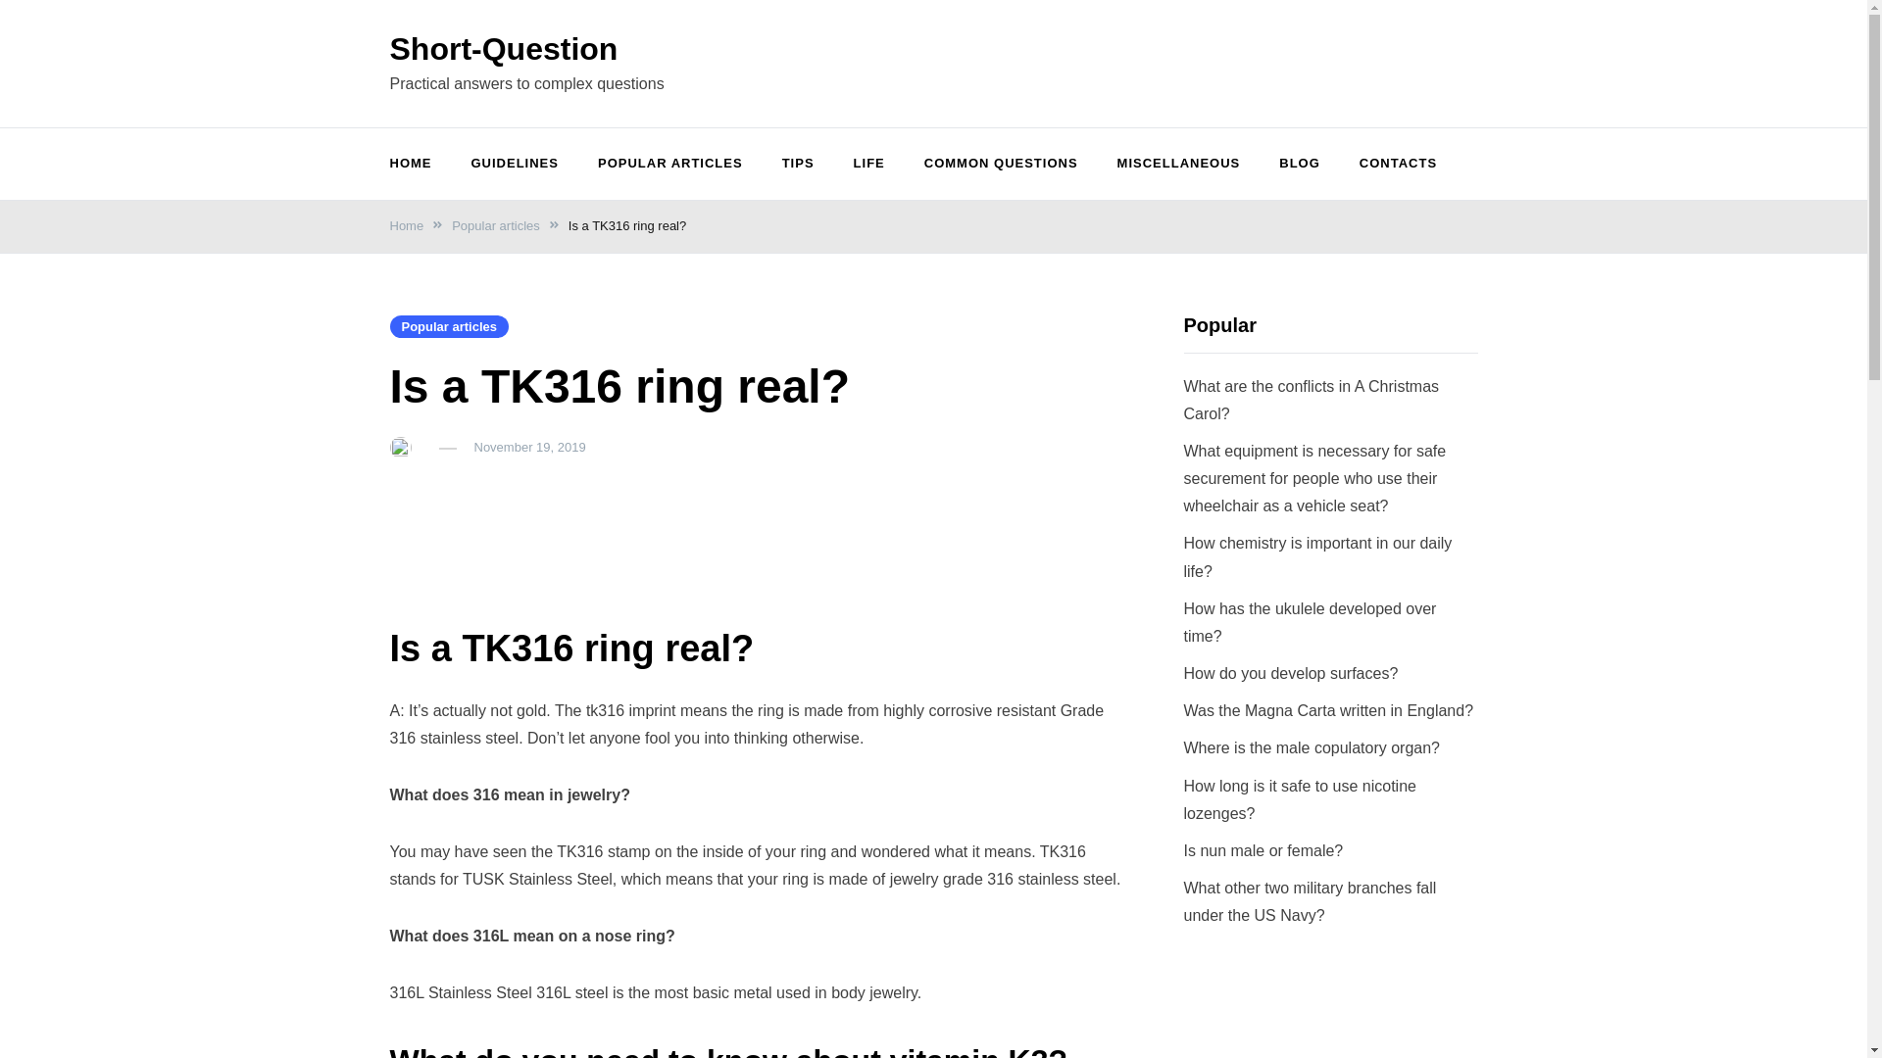  I want to click on LIFE, so click(868, 164).